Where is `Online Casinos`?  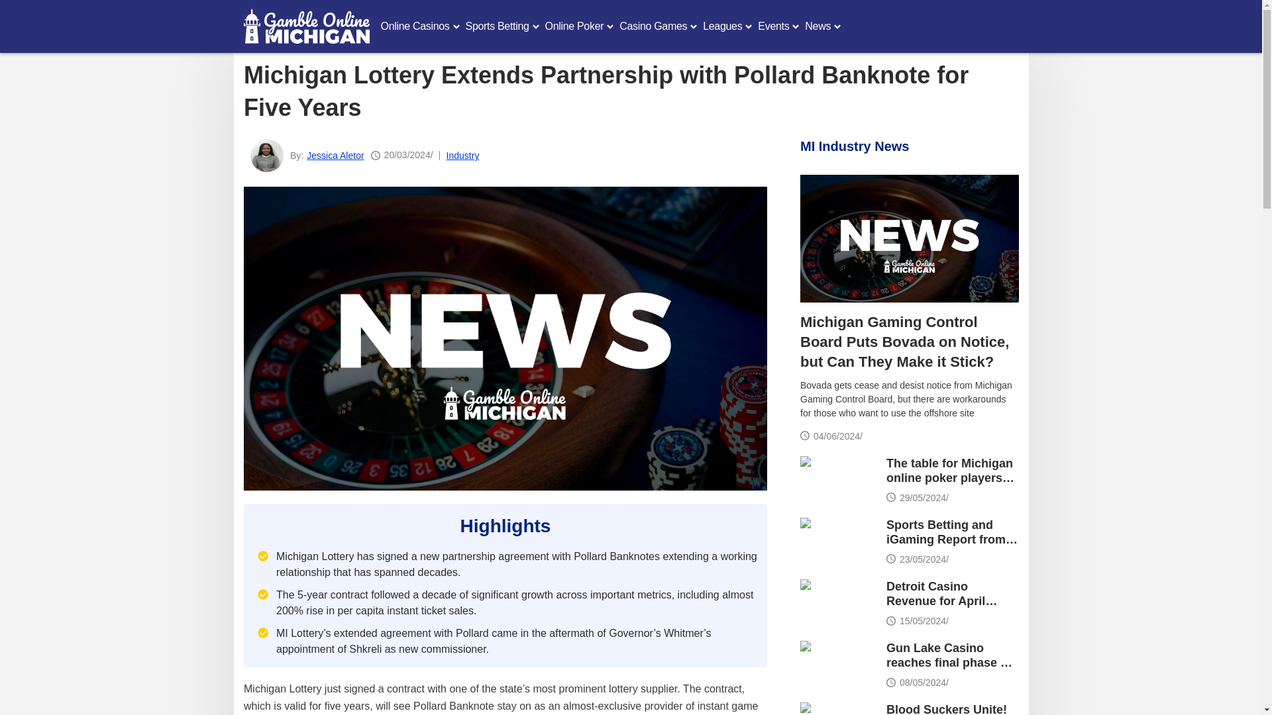 Online Casinos is located at coordinates (415, 26).